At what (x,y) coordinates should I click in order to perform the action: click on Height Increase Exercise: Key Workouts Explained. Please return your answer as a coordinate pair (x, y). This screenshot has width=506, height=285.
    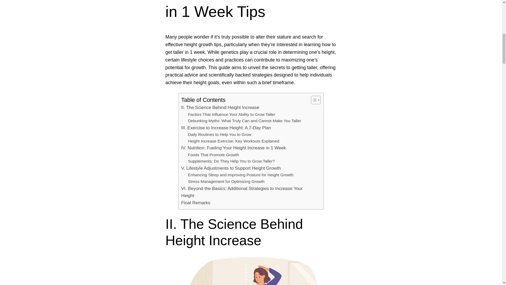
    Looking at the image, I should click on (233, 141).